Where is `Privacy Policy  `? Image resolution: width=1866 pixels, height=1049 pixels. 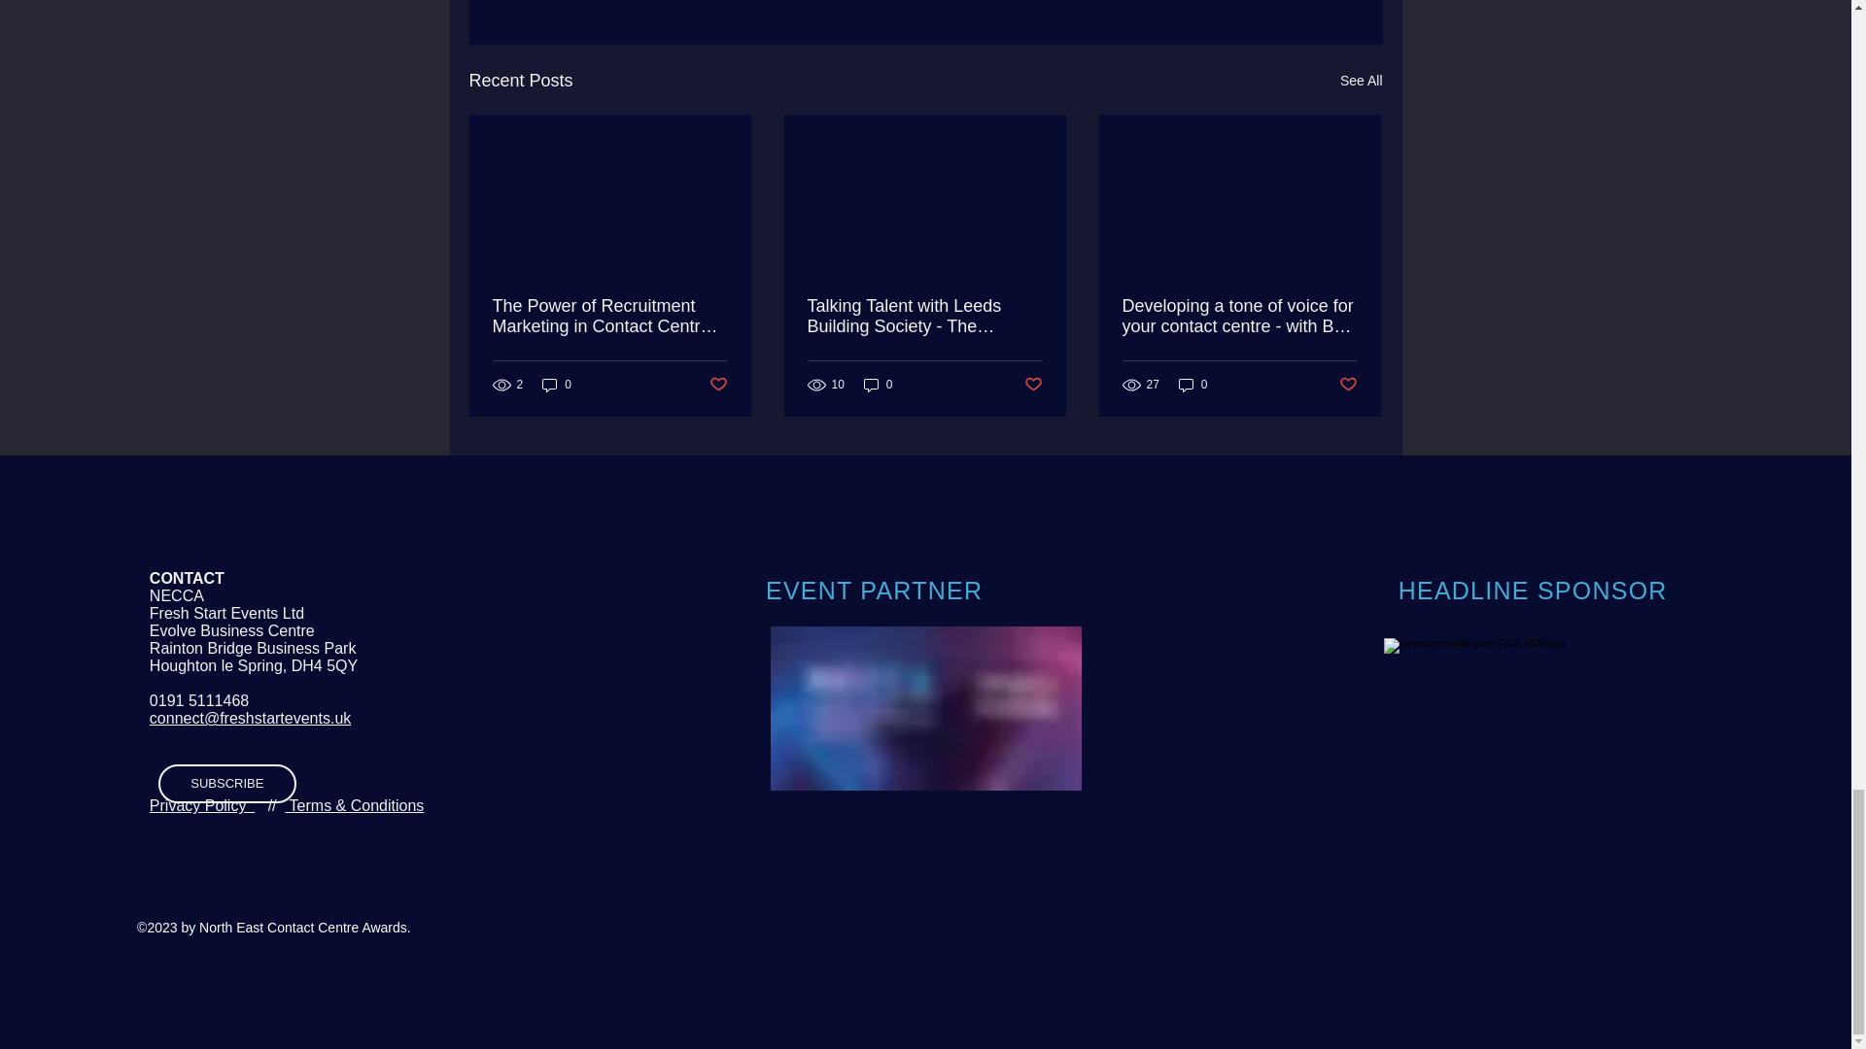 Privacy Policy   is located at coordinates (201, 805).